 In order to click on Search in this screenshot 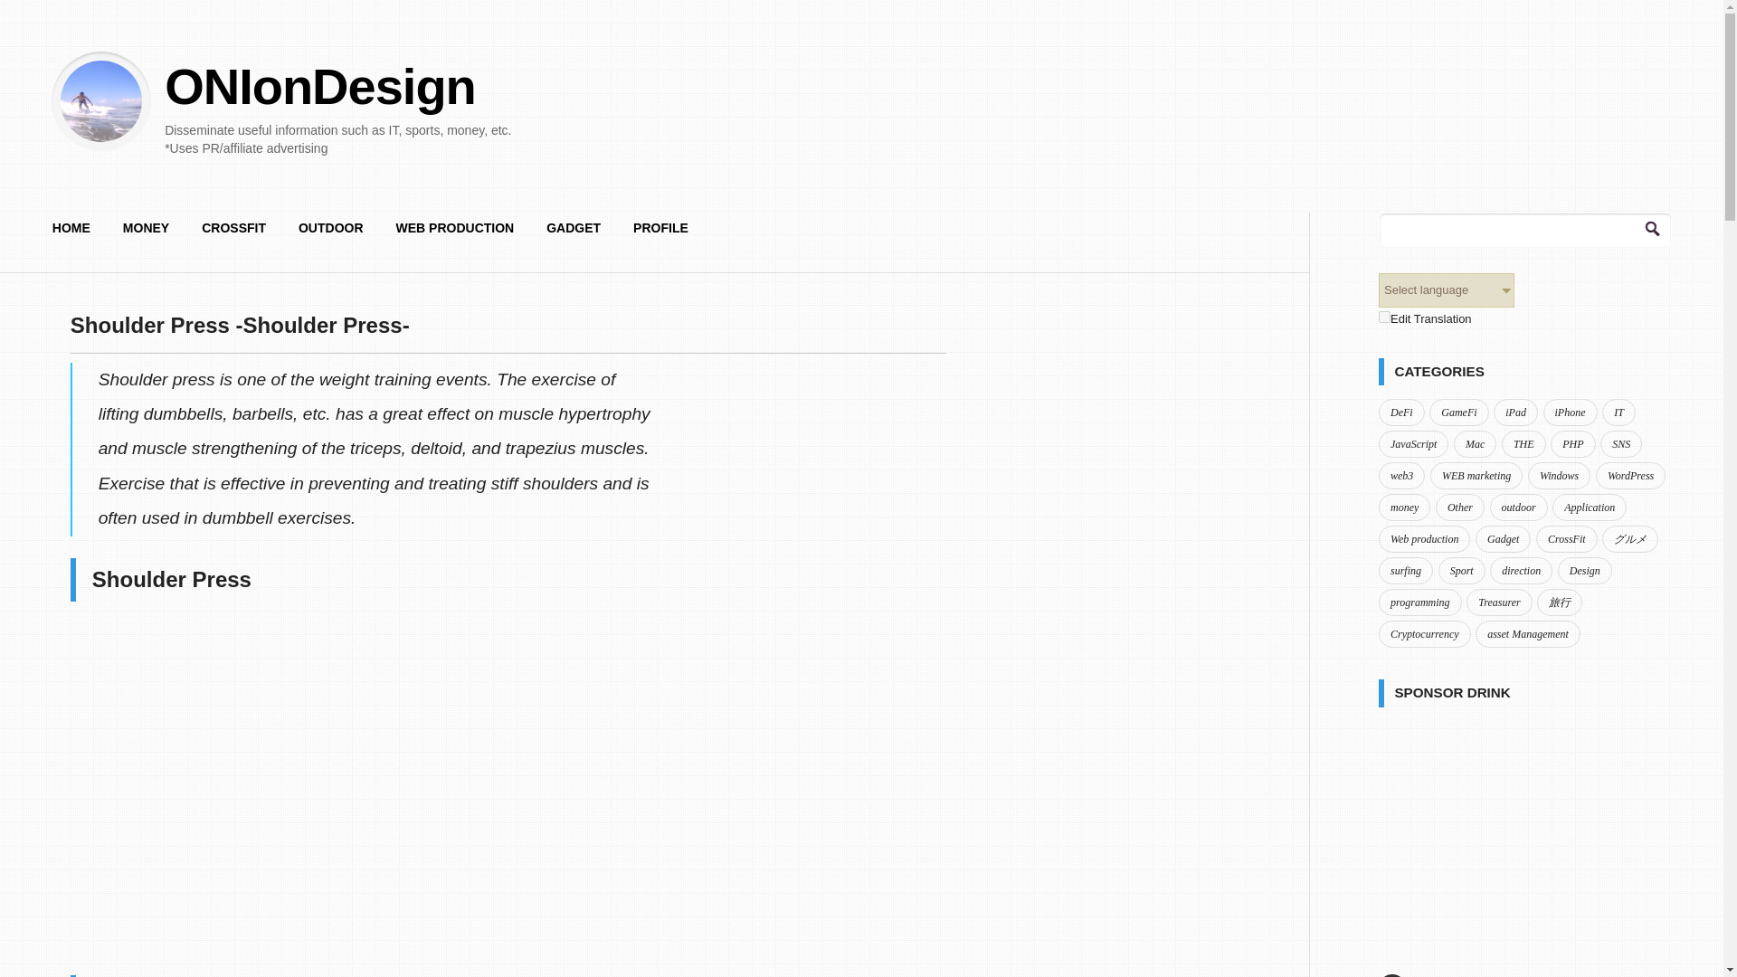, I will do `click(20, 9)`.